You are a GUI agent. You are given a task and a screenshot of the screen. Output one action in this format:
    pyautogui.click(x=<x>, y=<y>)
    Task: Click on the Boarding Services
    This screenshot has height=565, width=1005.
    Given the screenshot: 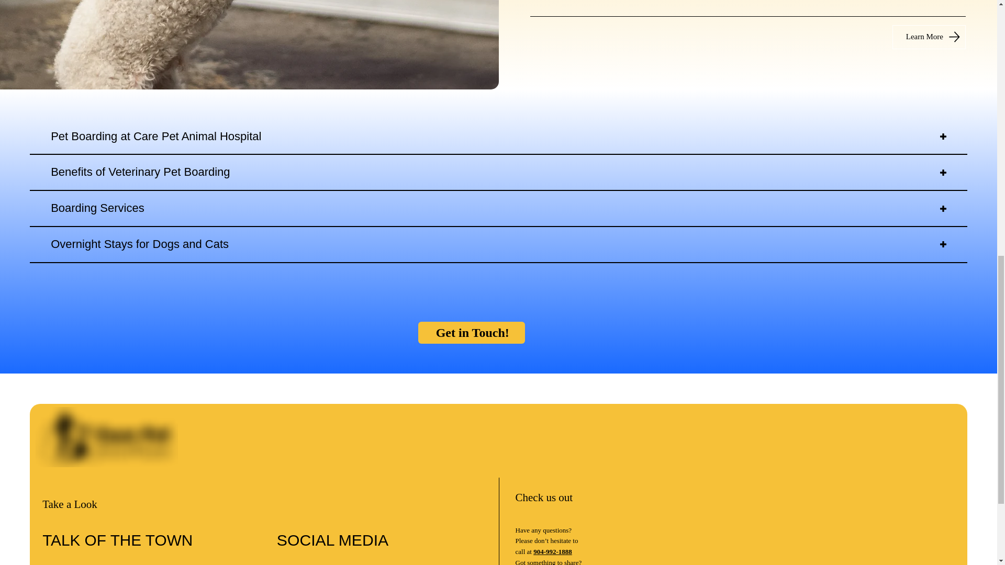 What is the action you would take?
    pyautogui.click(x=498, y=209)
    